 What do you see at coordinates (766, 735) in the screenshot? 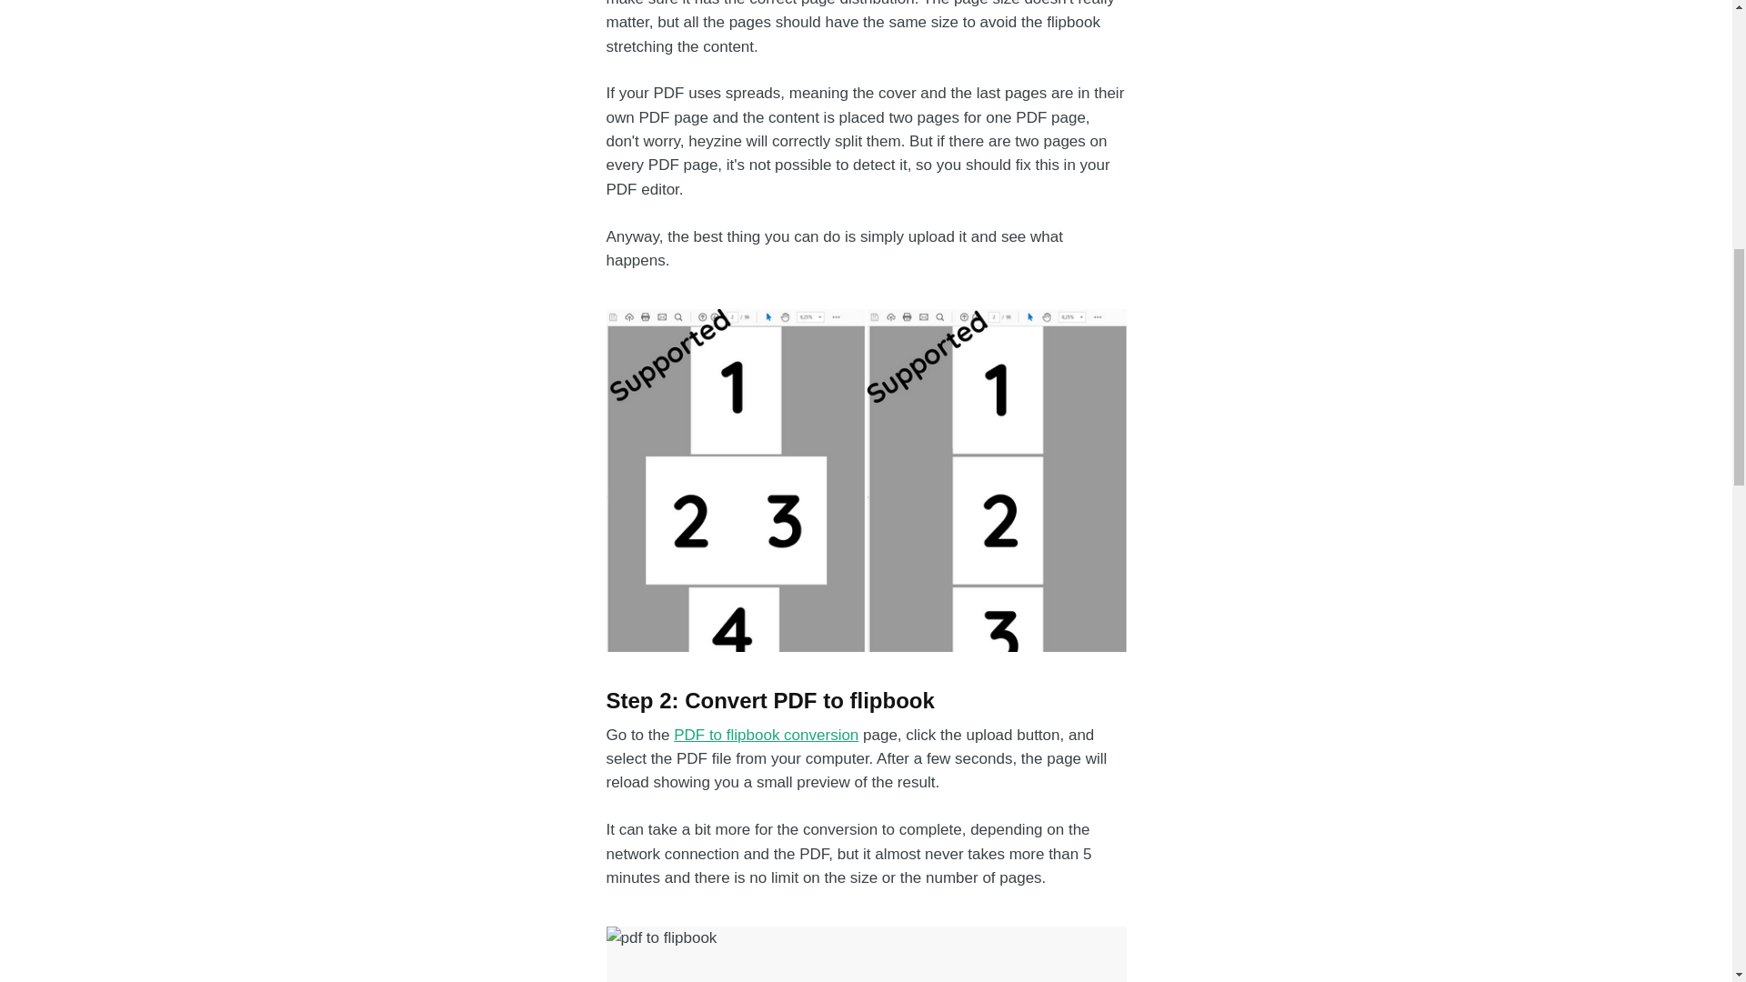
I see `PDF to flipbook conversion` at bounding box center [766, 735].